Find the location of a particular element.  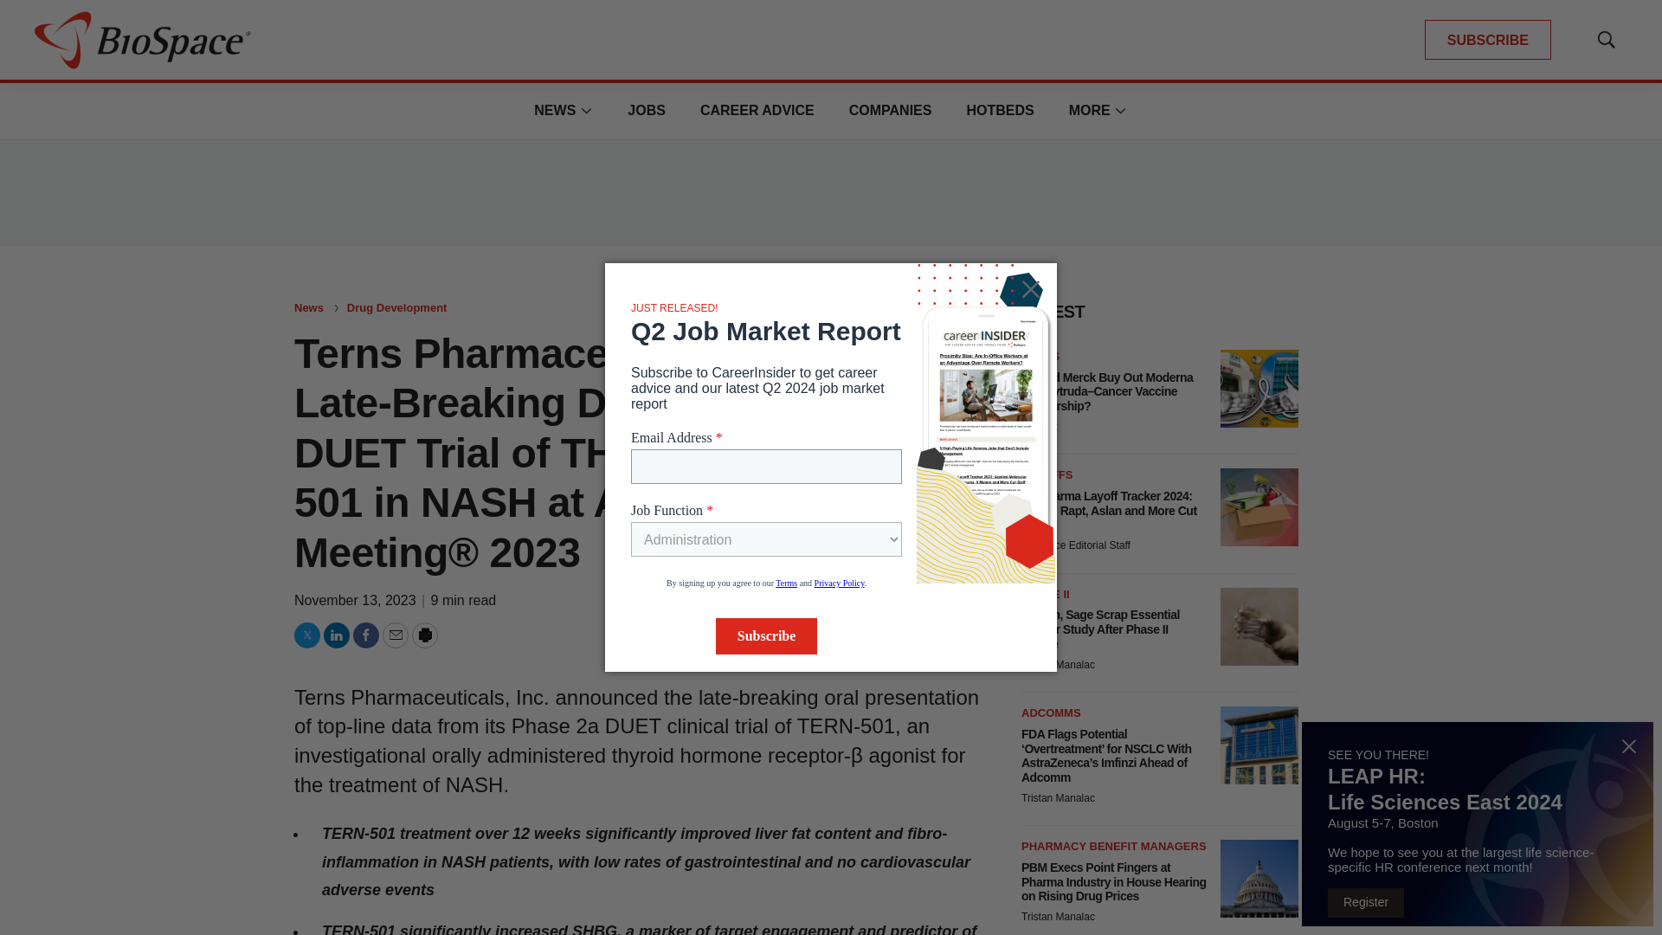

SUBSCRIBE is located at coordinates (1487, 40).